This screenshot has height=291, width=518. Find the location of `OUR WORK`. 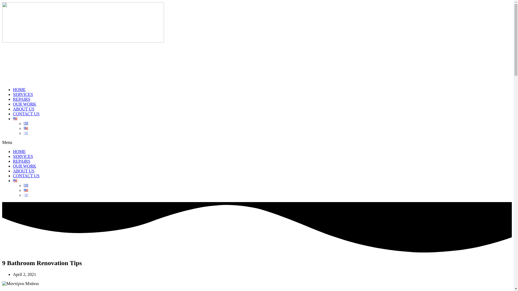

OUR WORK is located at coordinates (25, 104).